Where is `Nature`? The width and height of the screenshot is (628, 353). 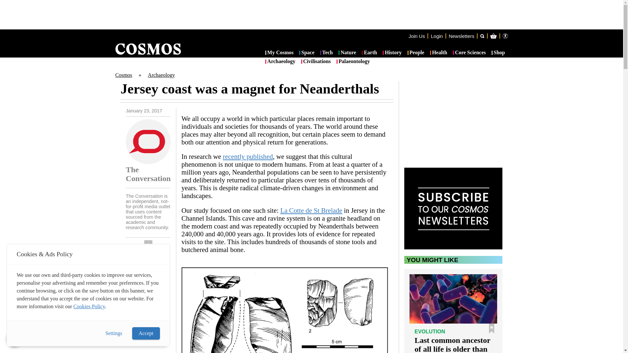 Nature is located at coordinates (347, 53).